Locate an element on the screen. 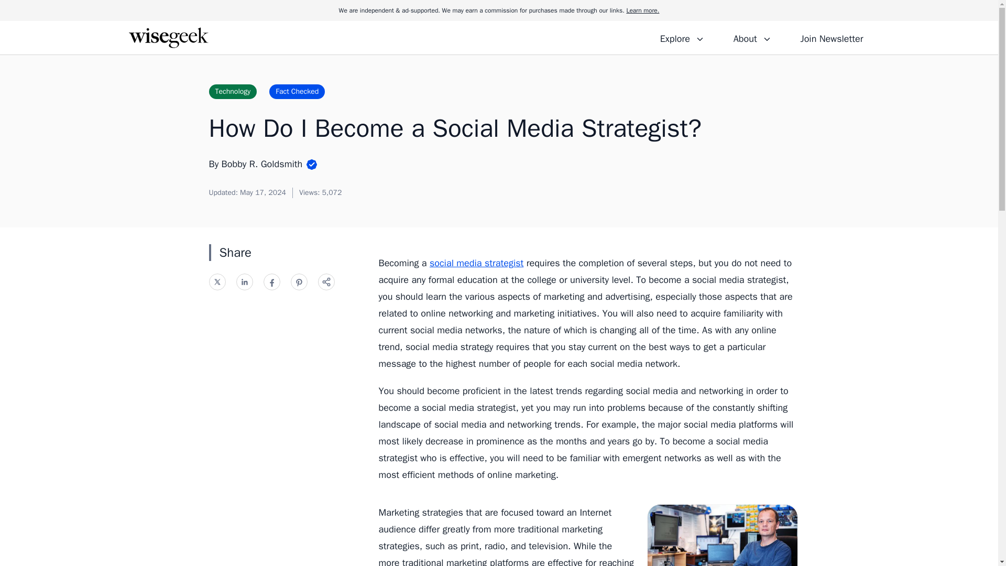 The image size is (1006, 566). Fact Checked is located at coordinates (297, 91).